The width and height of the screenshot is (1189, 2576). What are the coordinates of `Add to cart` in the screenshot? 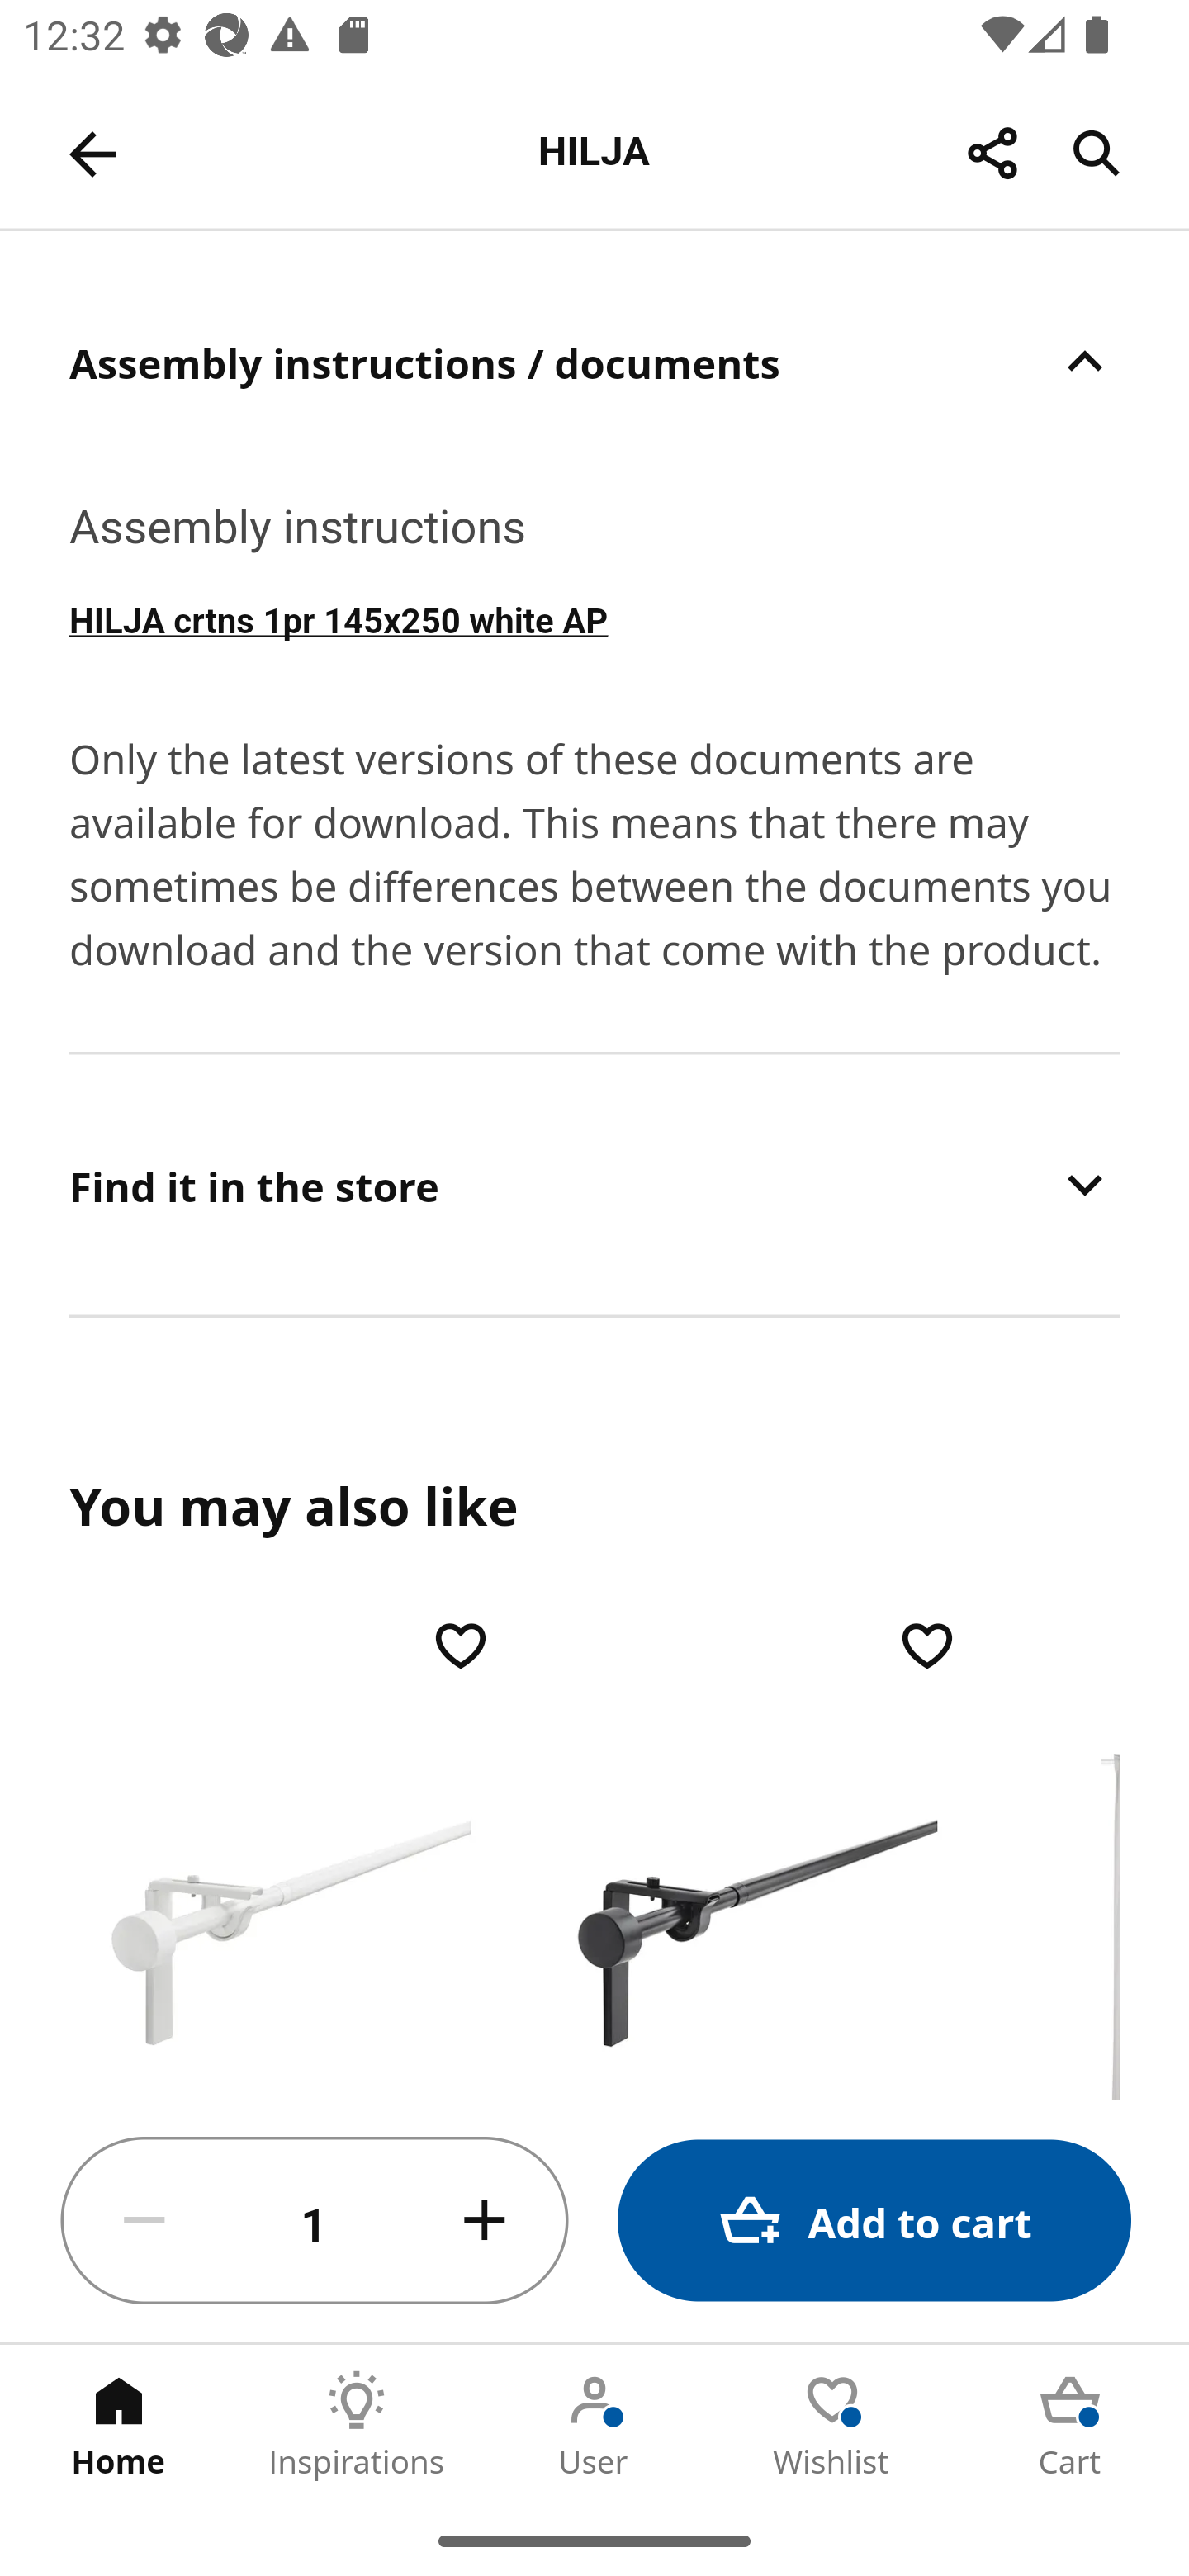 It's located at (874, 2221).